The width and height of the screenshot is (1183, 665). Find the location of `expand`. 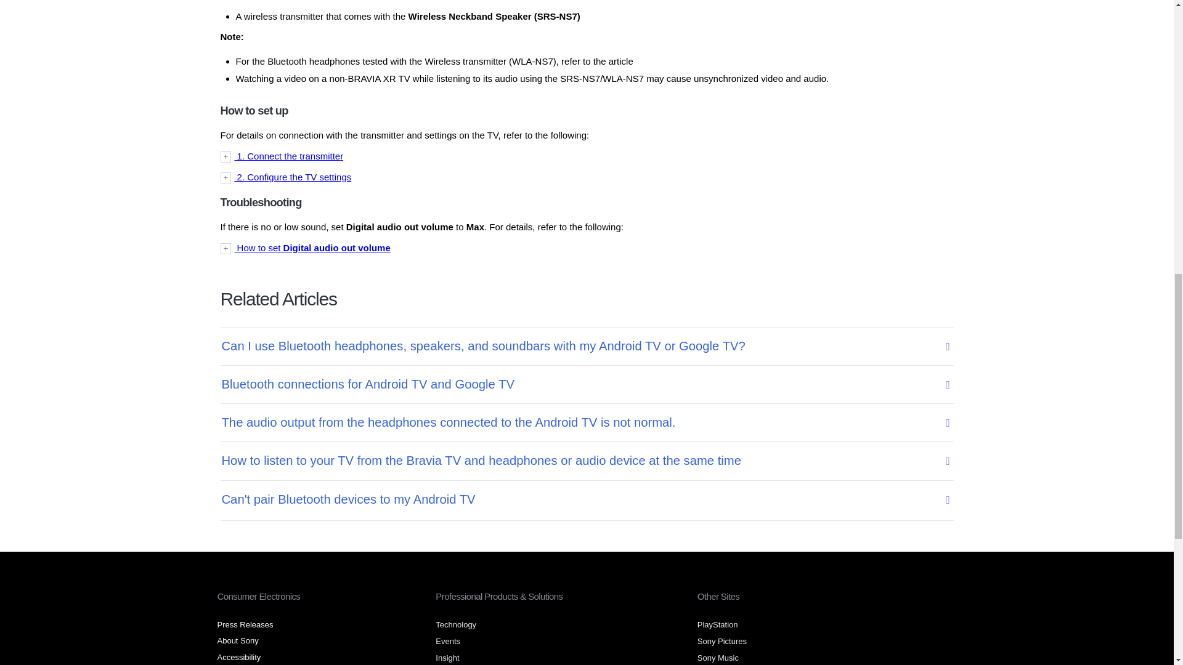

expand is located at coordinates (587, 248).